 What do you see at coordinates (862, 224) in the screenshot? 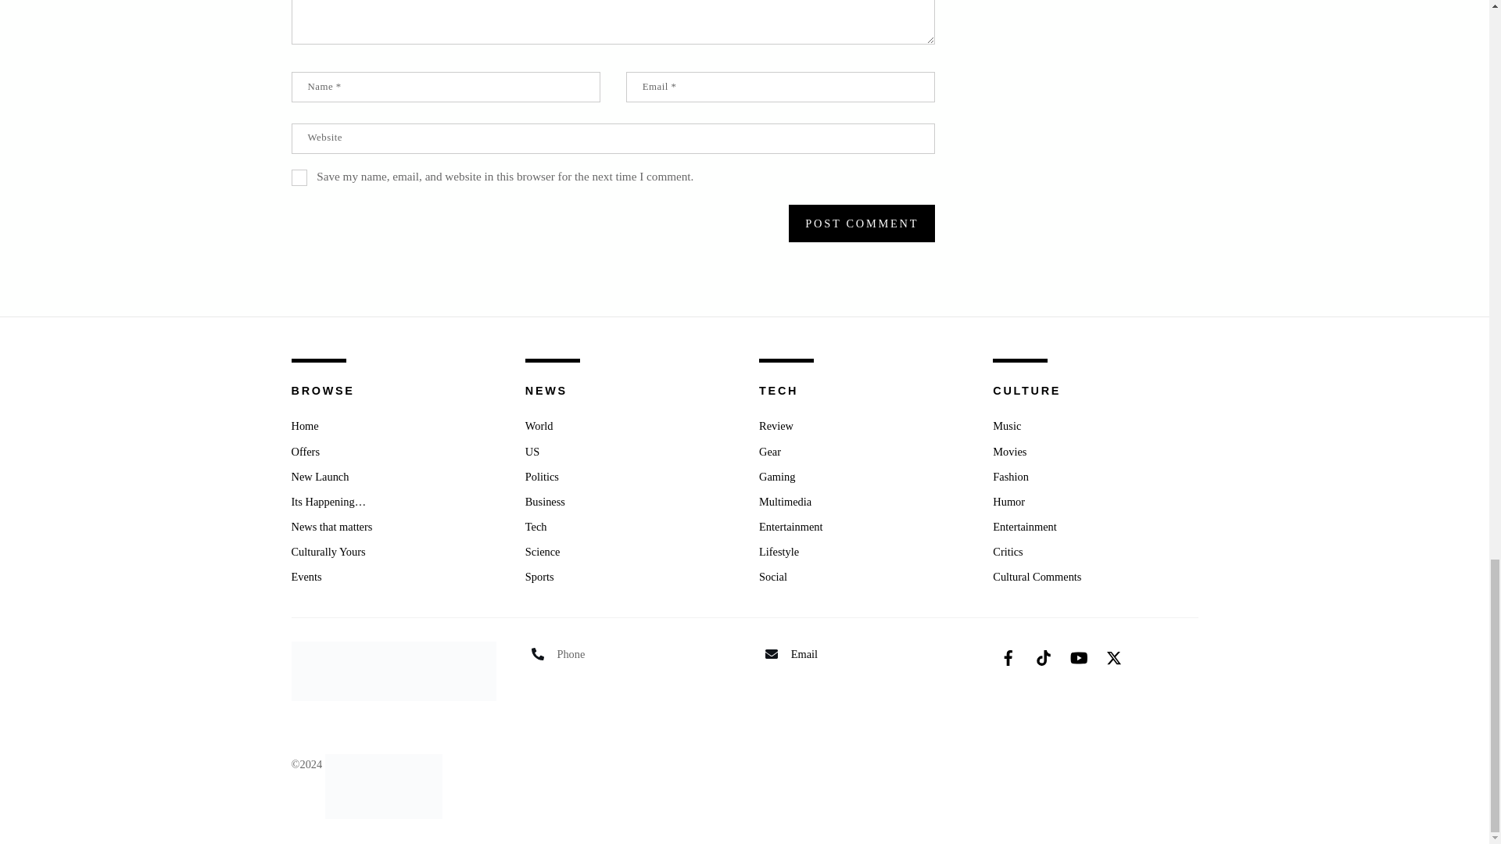
I see `Post Comment` at bounding box center [862, 224].